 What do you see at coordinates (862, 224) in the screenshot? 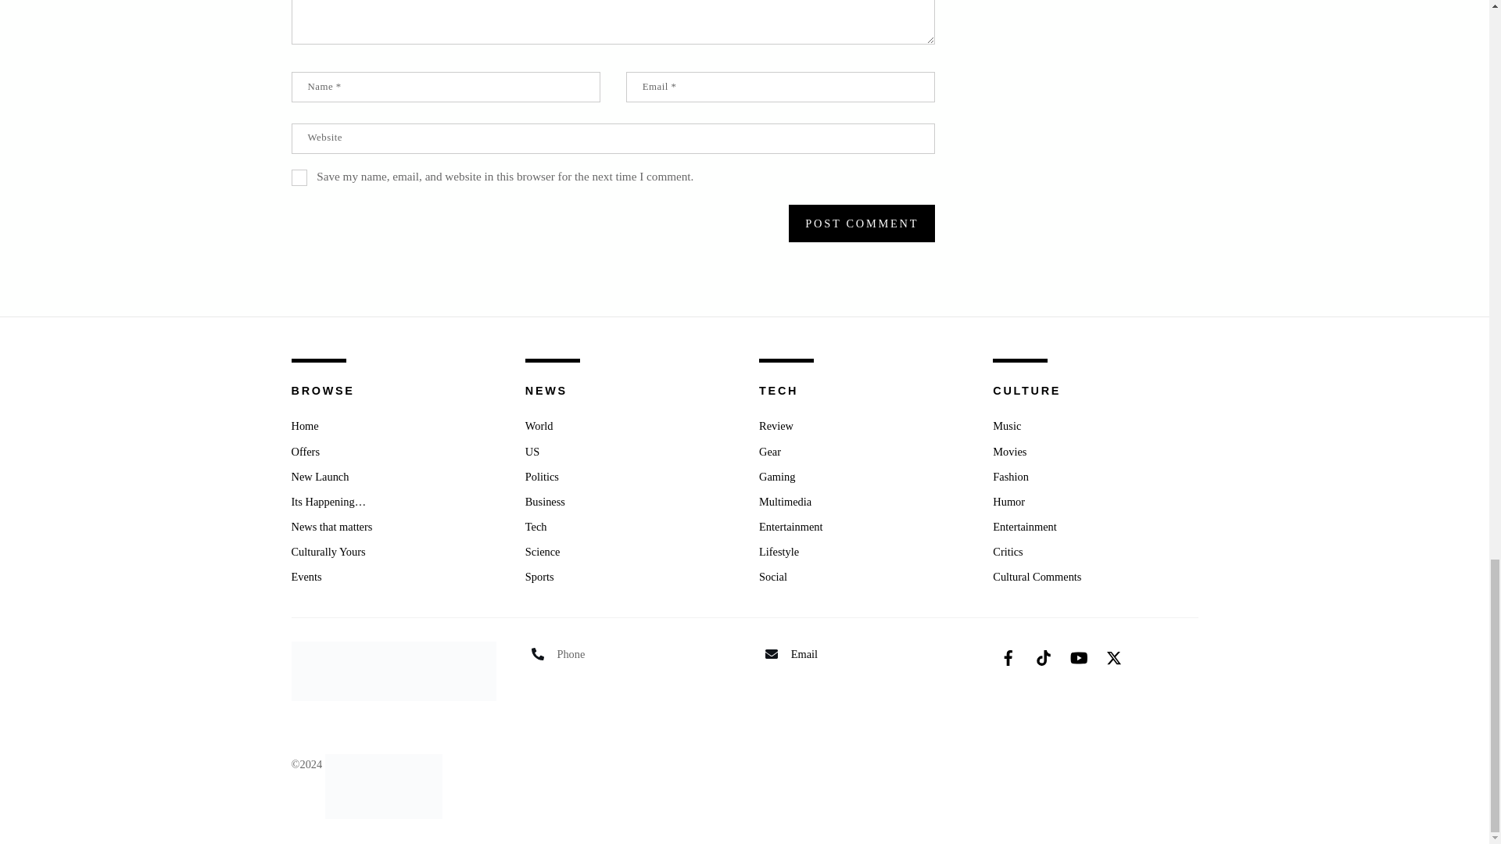
I see `Post Comment` at bounding box center [862, 224].